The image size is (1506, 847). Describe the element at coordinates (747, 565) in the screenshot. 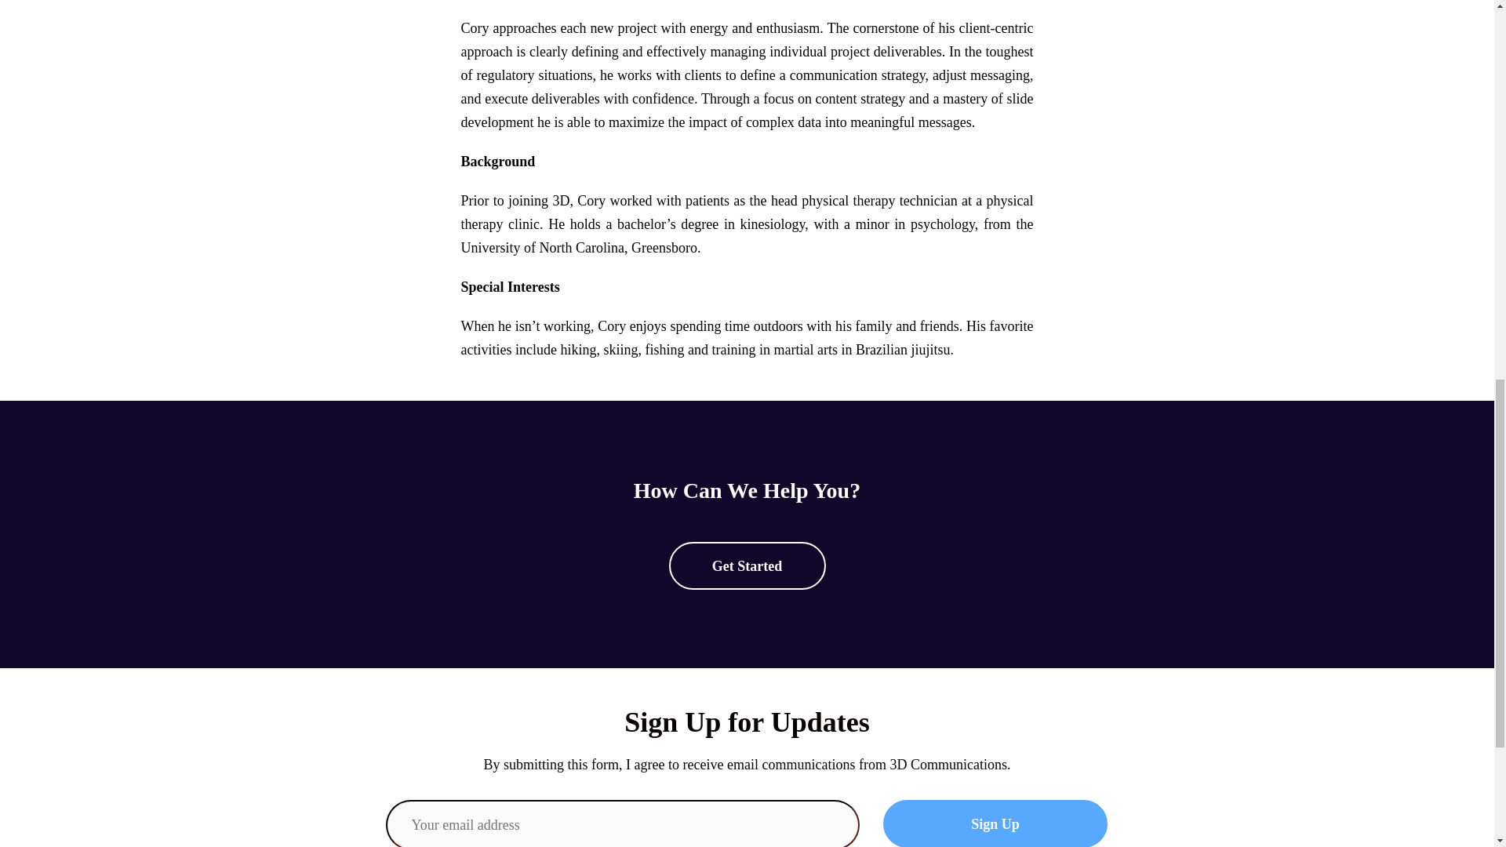

I see `Get Started` at that location.